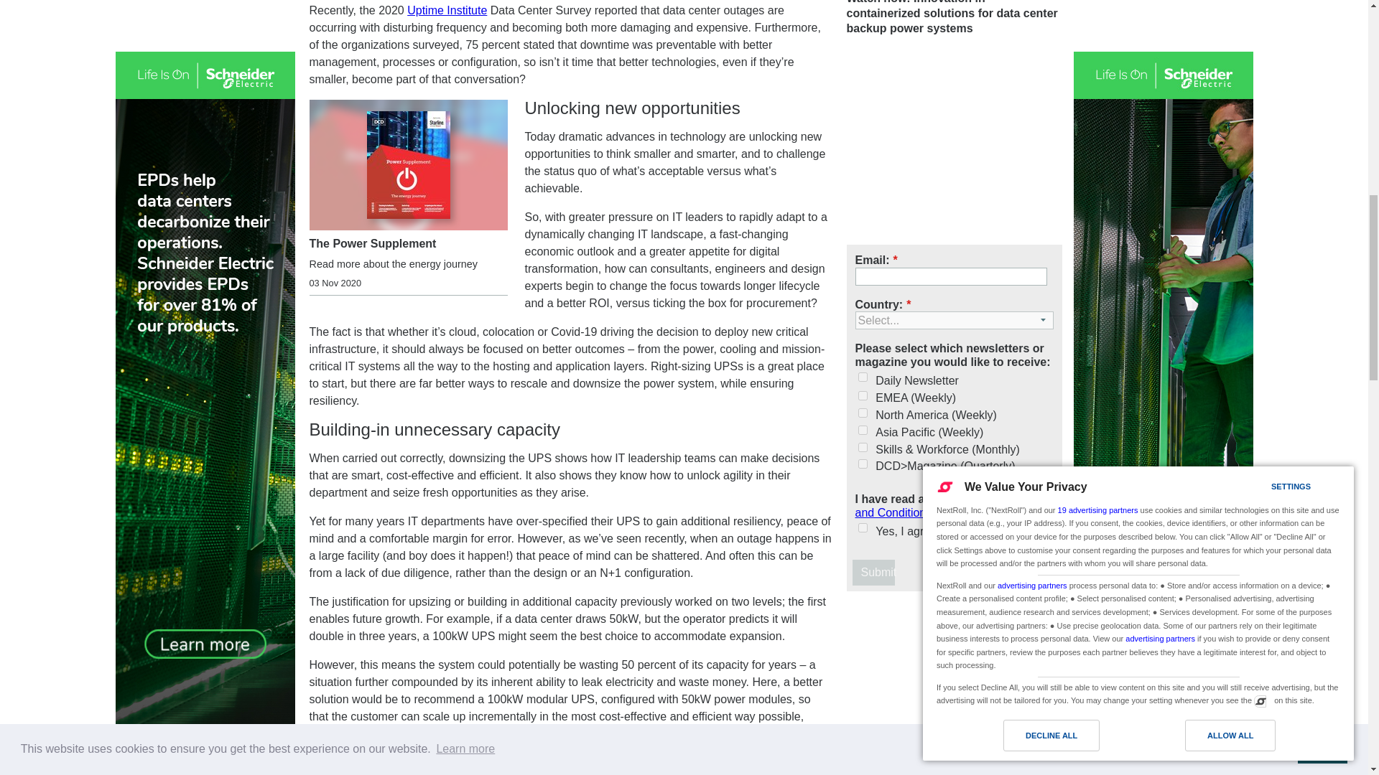 The width and height of the screenshot is (1379, 775). What do you see at coordinates (862, 446) in the screenshot?
I see `NLWOS` at bounding box center [862, 446].